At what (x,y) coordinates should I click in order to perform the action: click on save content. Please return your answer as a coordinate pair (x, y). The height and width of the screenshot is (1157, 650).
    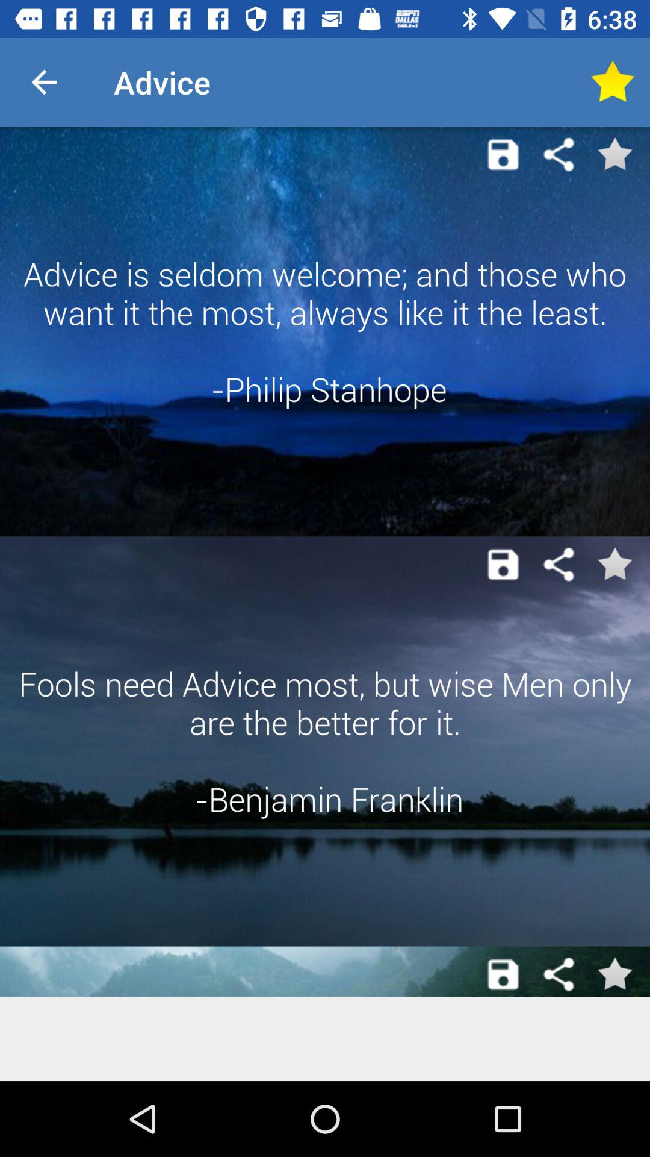
    Looking at the image, I should click on (503, 564).